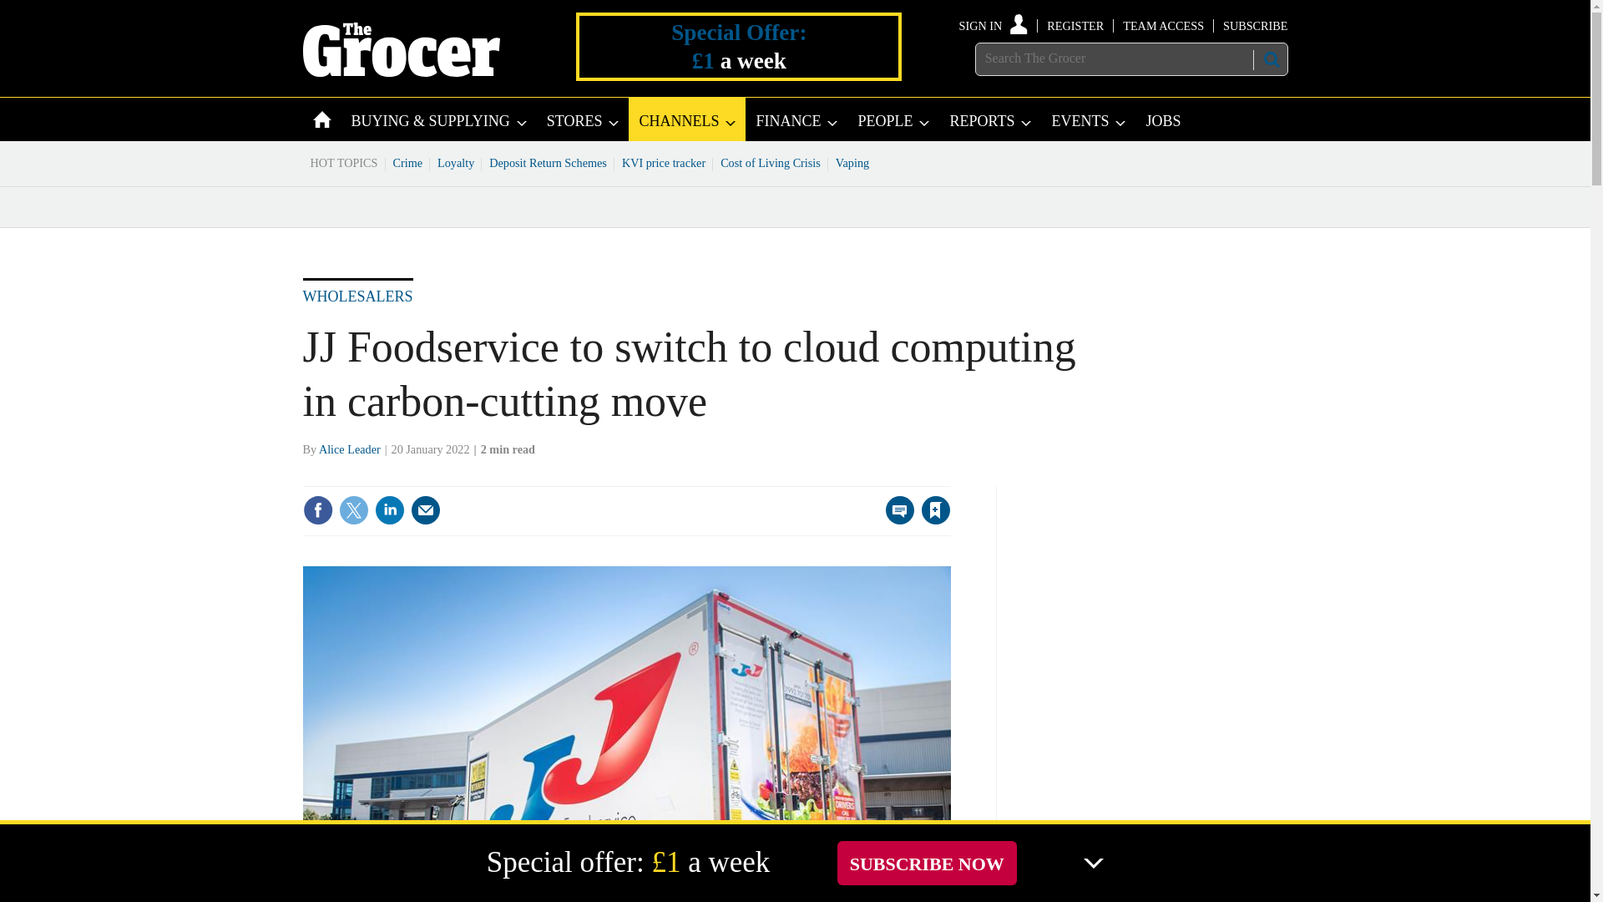 This screenshot has width=1603, height=902. What do you see at coordinates (456, 162) in the screenshot?
I see `Loyalty` at bounding box center [456, 162].